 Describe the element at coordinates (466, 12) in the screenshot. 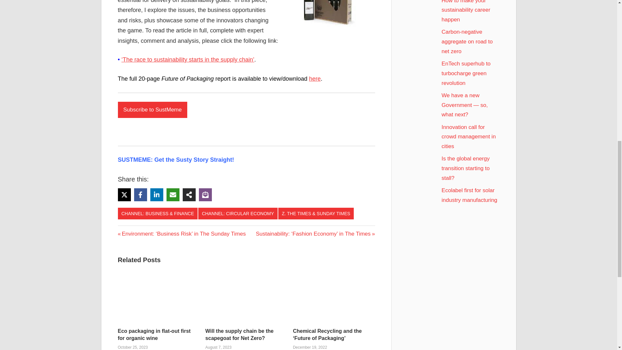

I see `How to make your sustainability career happen` at that location.